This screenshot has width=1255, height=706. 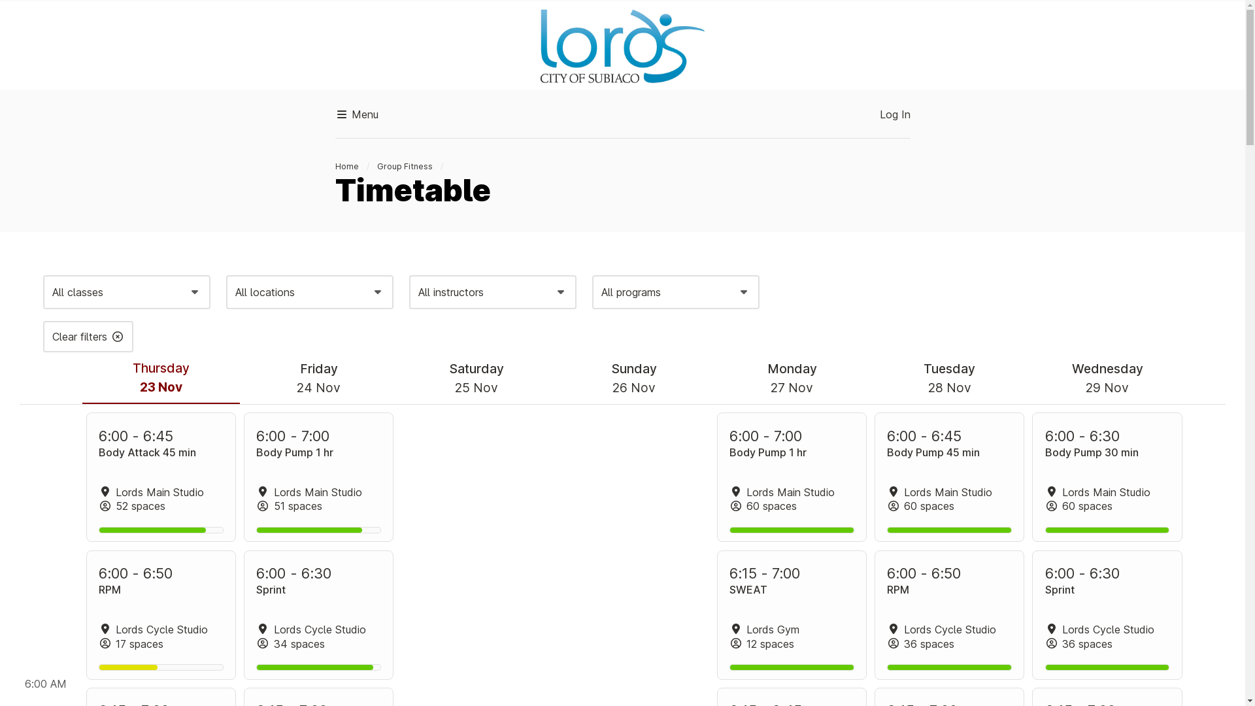 What do you see at coordinates (1107, 530) in the screenshot?
I see `100%` at bounding box center [1107, 530].